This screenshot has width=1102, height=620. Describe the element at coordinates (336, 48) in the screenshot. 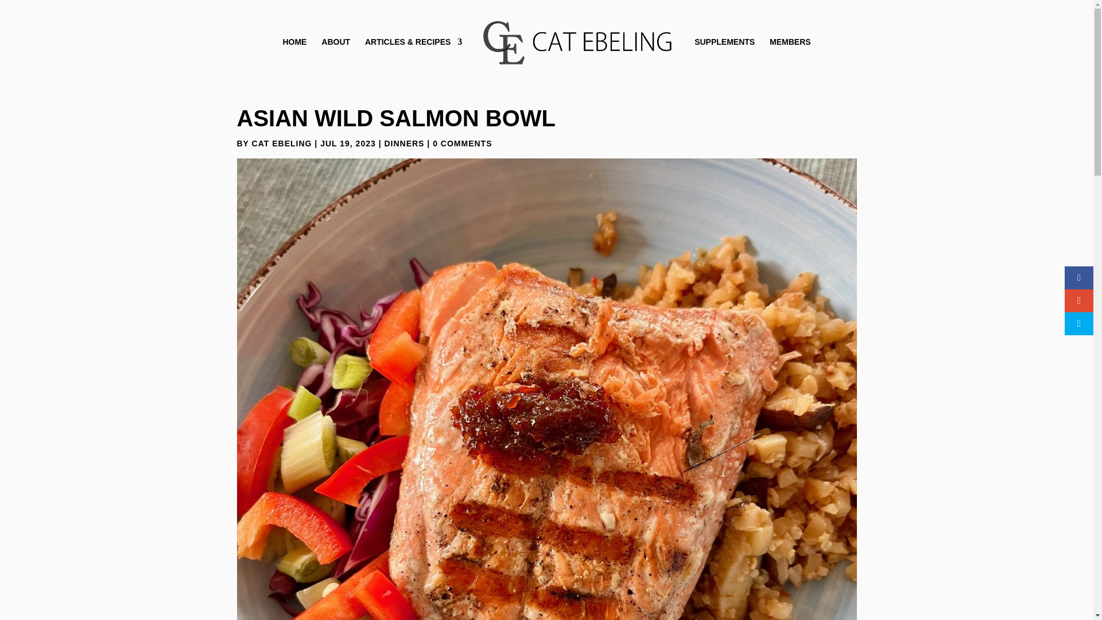

I see `ABOUT` at that location.